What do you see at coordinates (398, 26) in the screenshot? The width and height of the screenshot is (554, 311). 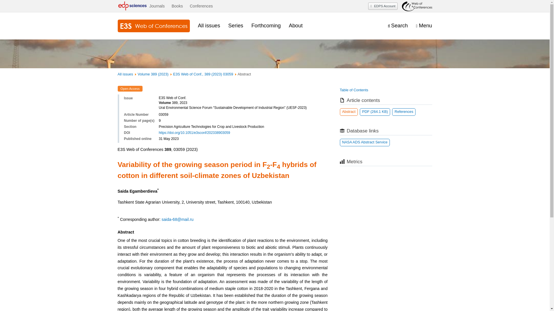 I see `Display the search engine` at bounding box center [398, 26].